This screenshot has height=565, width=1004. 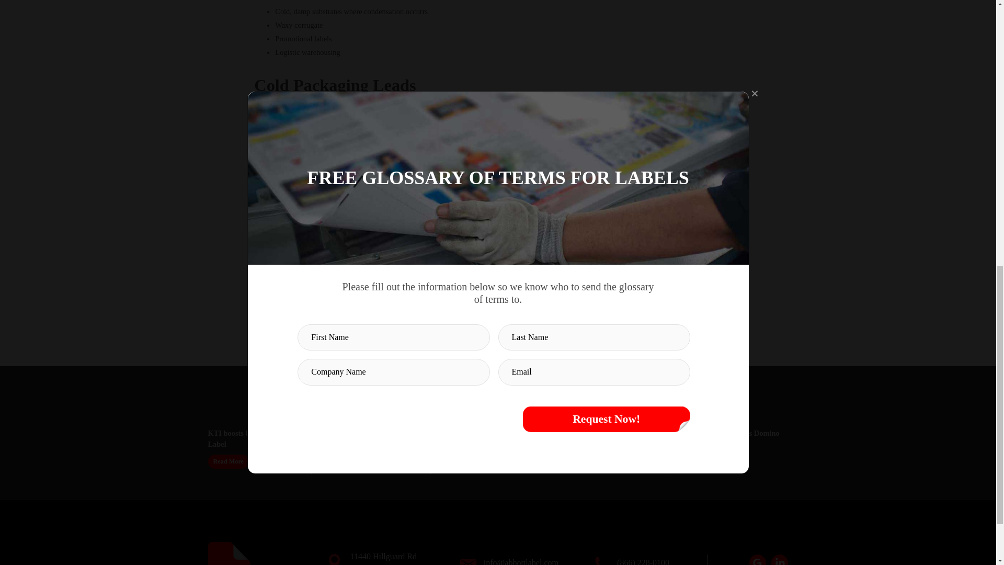 I want to click on Read More, so click(x=347, y=461).